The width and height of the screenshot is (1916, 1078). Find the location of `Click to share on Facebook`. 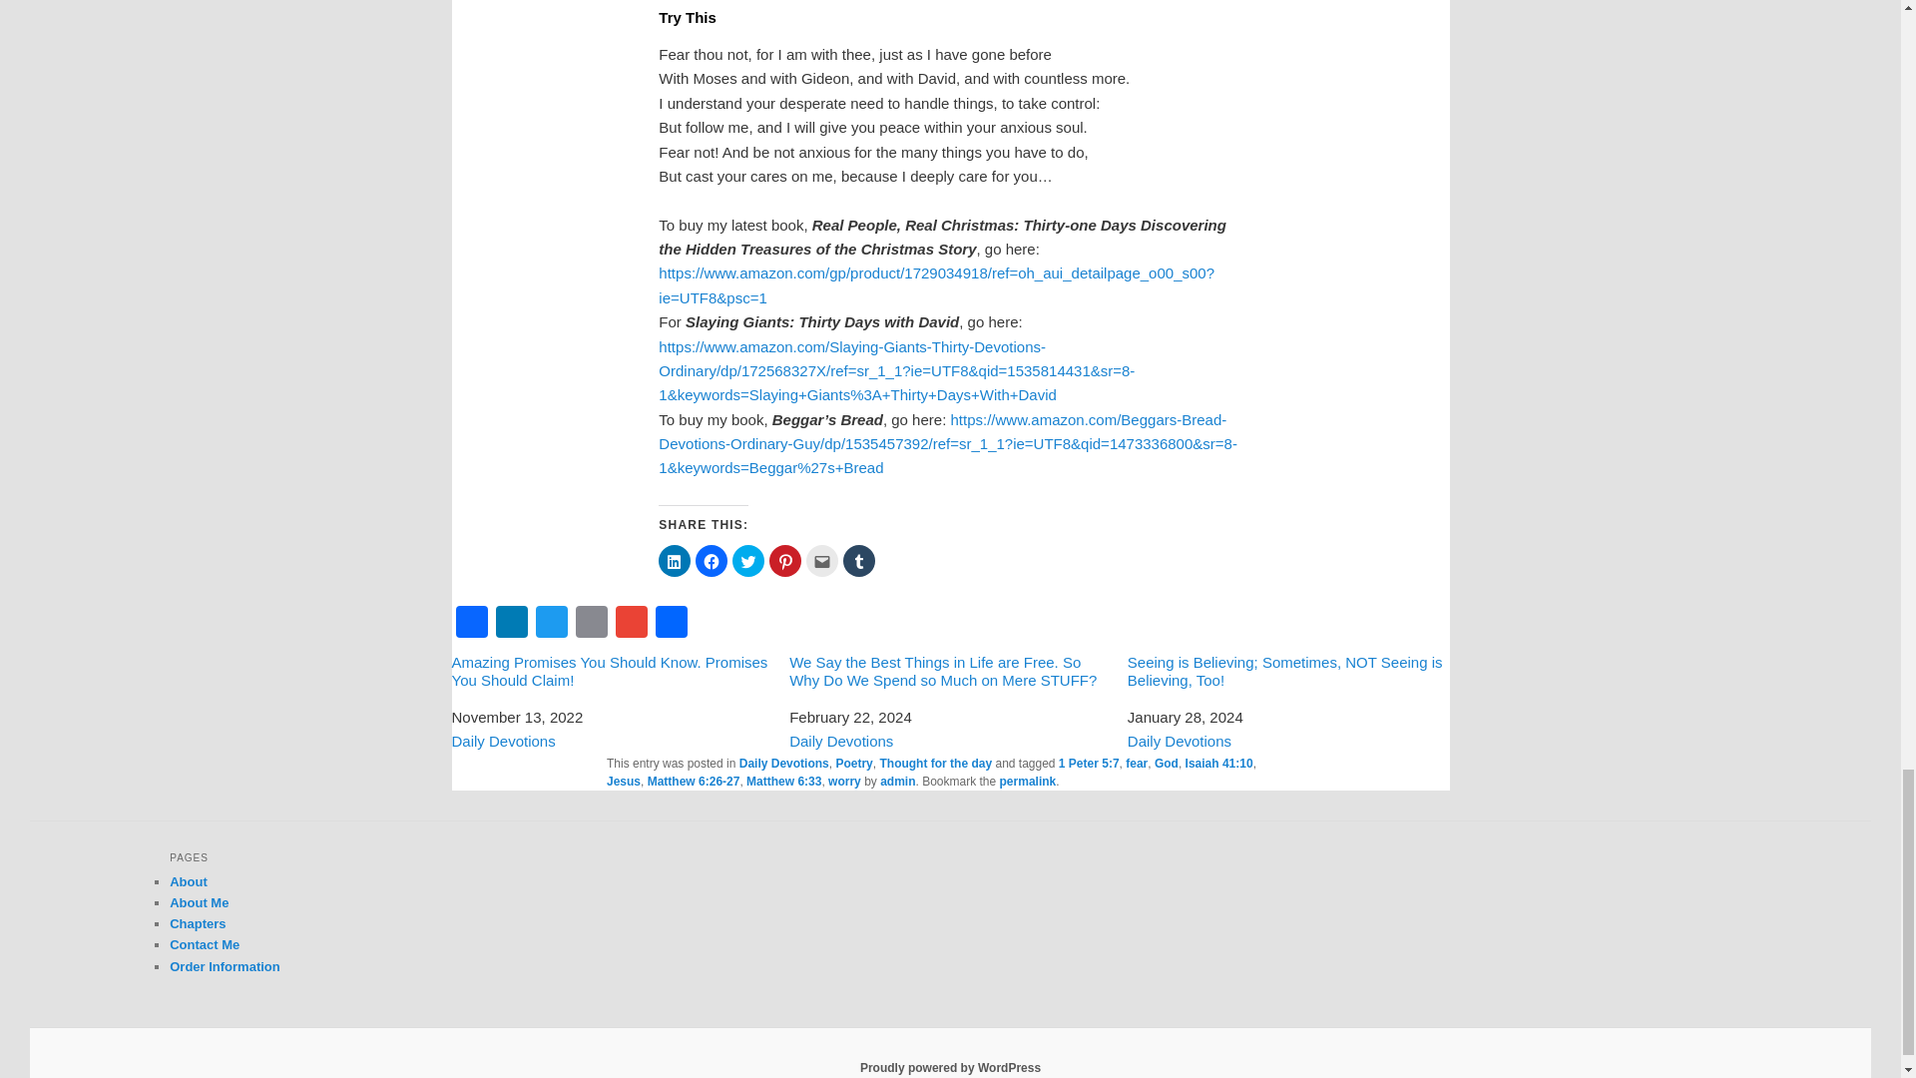

Click to share on Facebook is located at coordinates (711, 561).